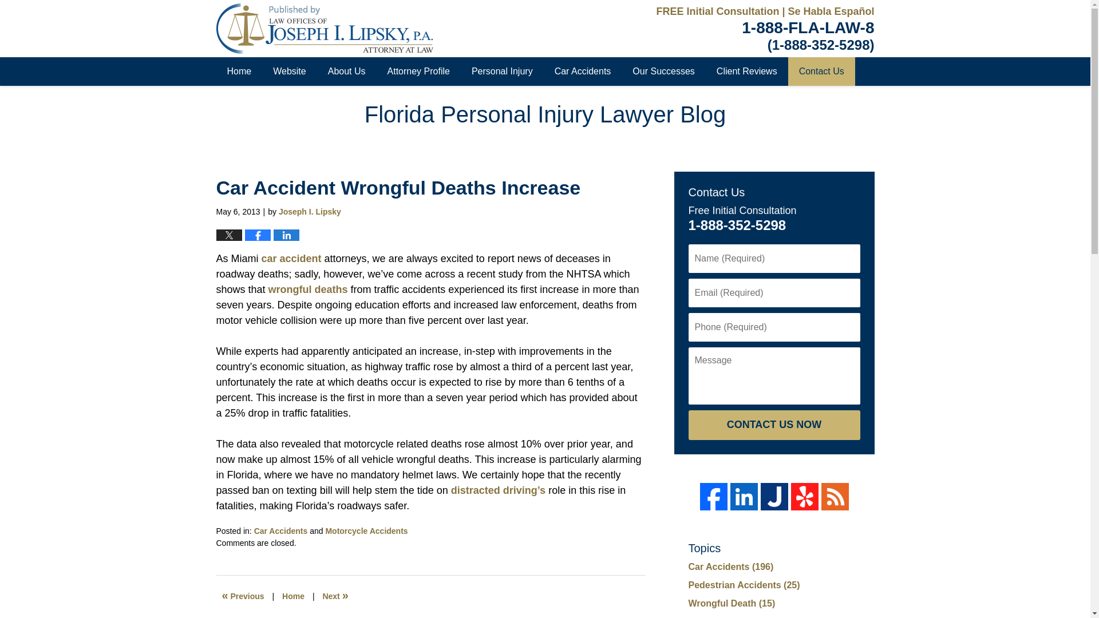 The height and width of the screenshot is (618, 1099). I want to click on Attorney Profile, so click(418, 72).